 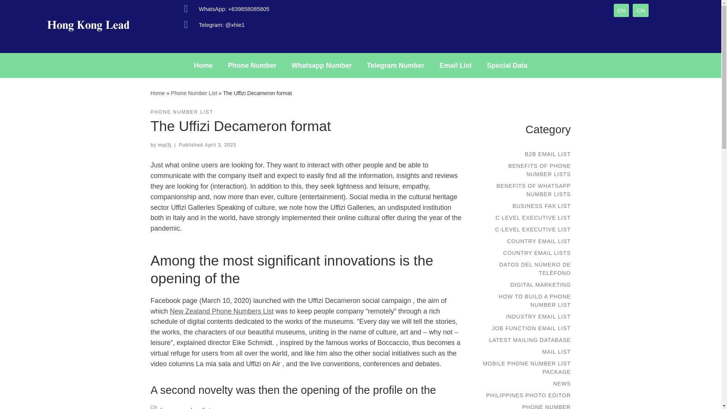 What do you see at coordinates (321, 65) in the screenshot?
I see `Whatsapp Number` at bounding box center [321, 65].